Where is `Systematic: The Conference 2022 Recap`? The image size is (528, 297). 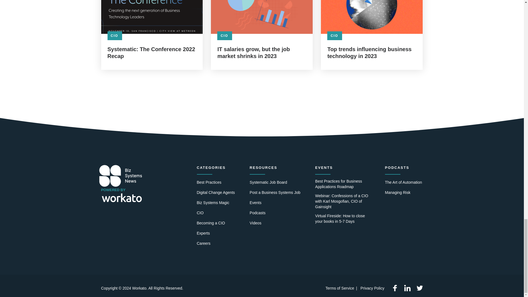 Systematic: The Conference 2022 Recap is located at coordinates (152, 53).